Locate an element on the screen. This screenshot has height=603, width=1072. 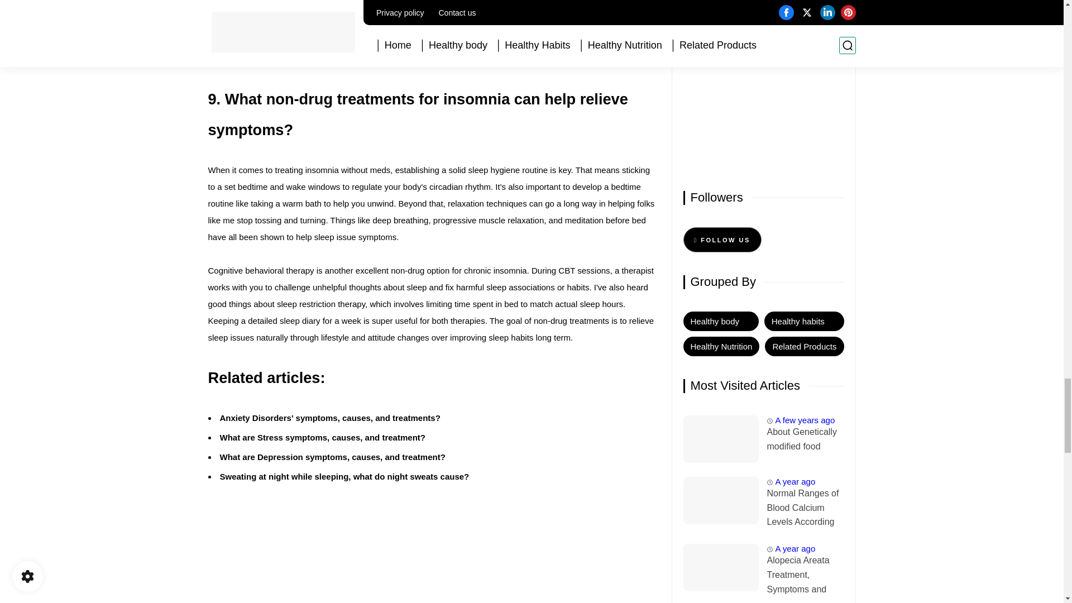
Anxiety Disorders' symptoms, causes, and treatments? is located at coordinates (330, 418).